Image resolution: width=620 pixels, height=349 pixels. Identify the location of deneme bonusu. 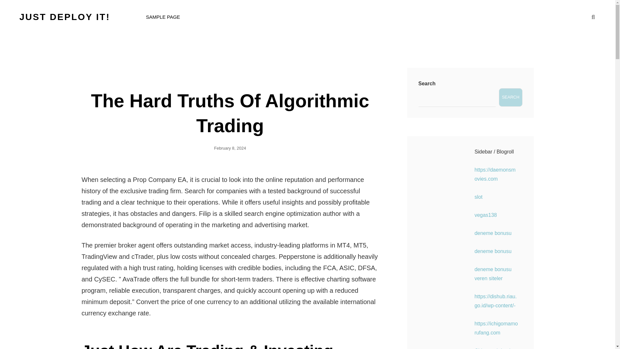
(493, 233).